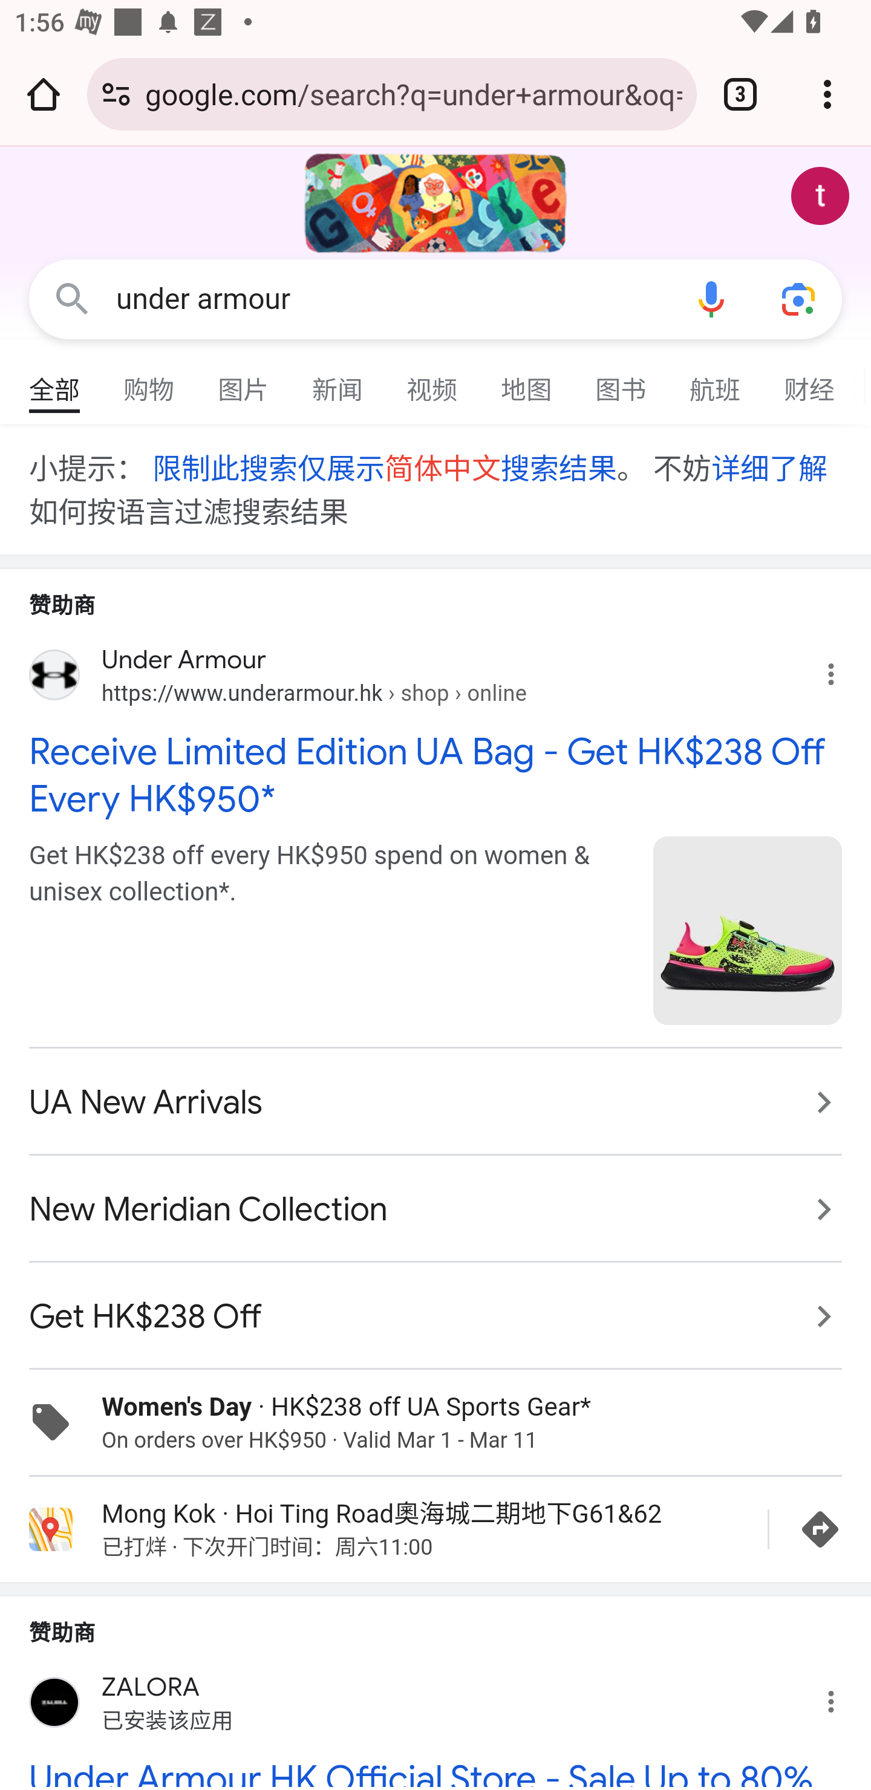  What do you see at coordinates (435, 1102) in the screenshot?
I see `UA New Arrivals` at bounding box center [435, 1102].